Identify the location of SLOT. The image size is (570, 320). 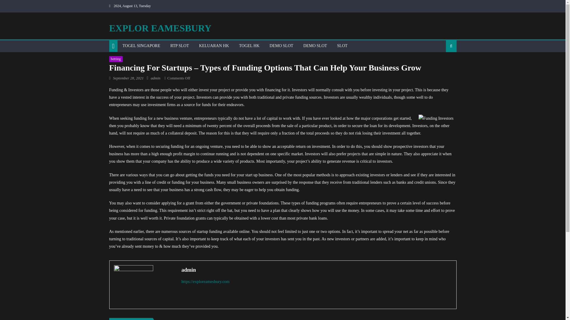
(343, 46).